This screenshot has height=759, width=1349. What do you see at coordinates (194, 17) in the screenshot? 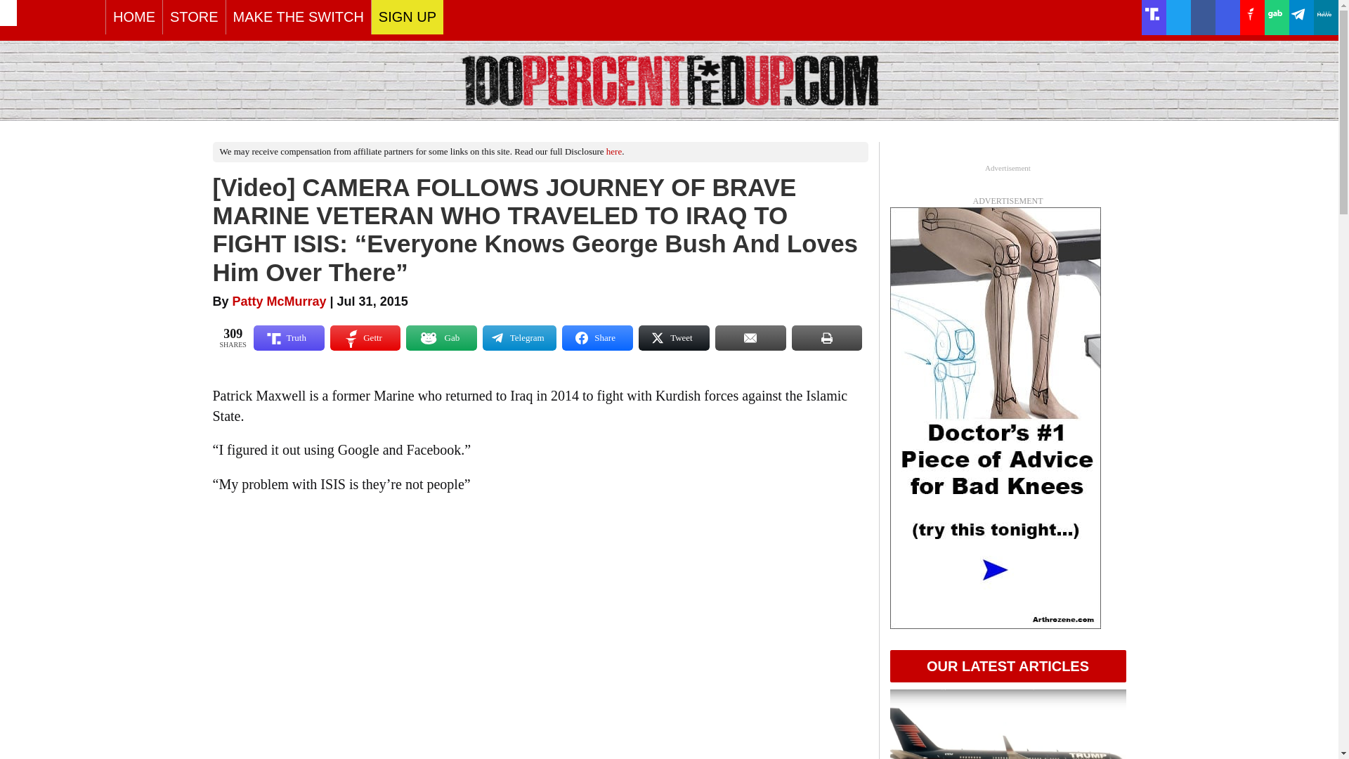
I see `STORE` at bounding box center [194, 17].